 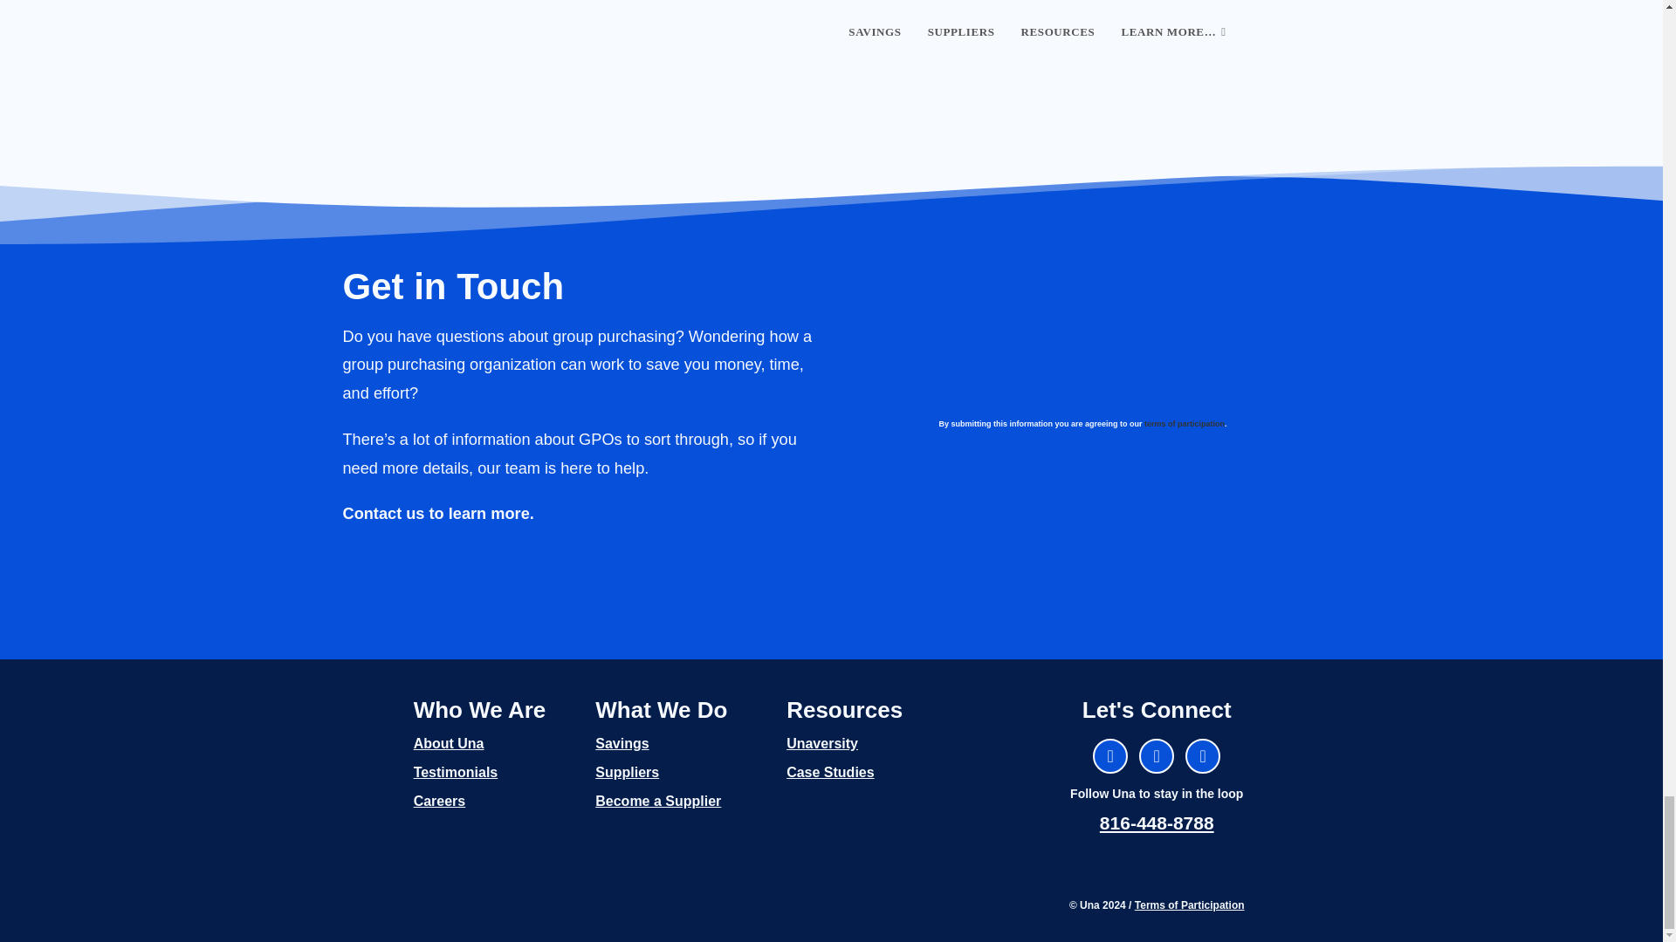 I want to click on Testimonials, so click(x=456, y=772).